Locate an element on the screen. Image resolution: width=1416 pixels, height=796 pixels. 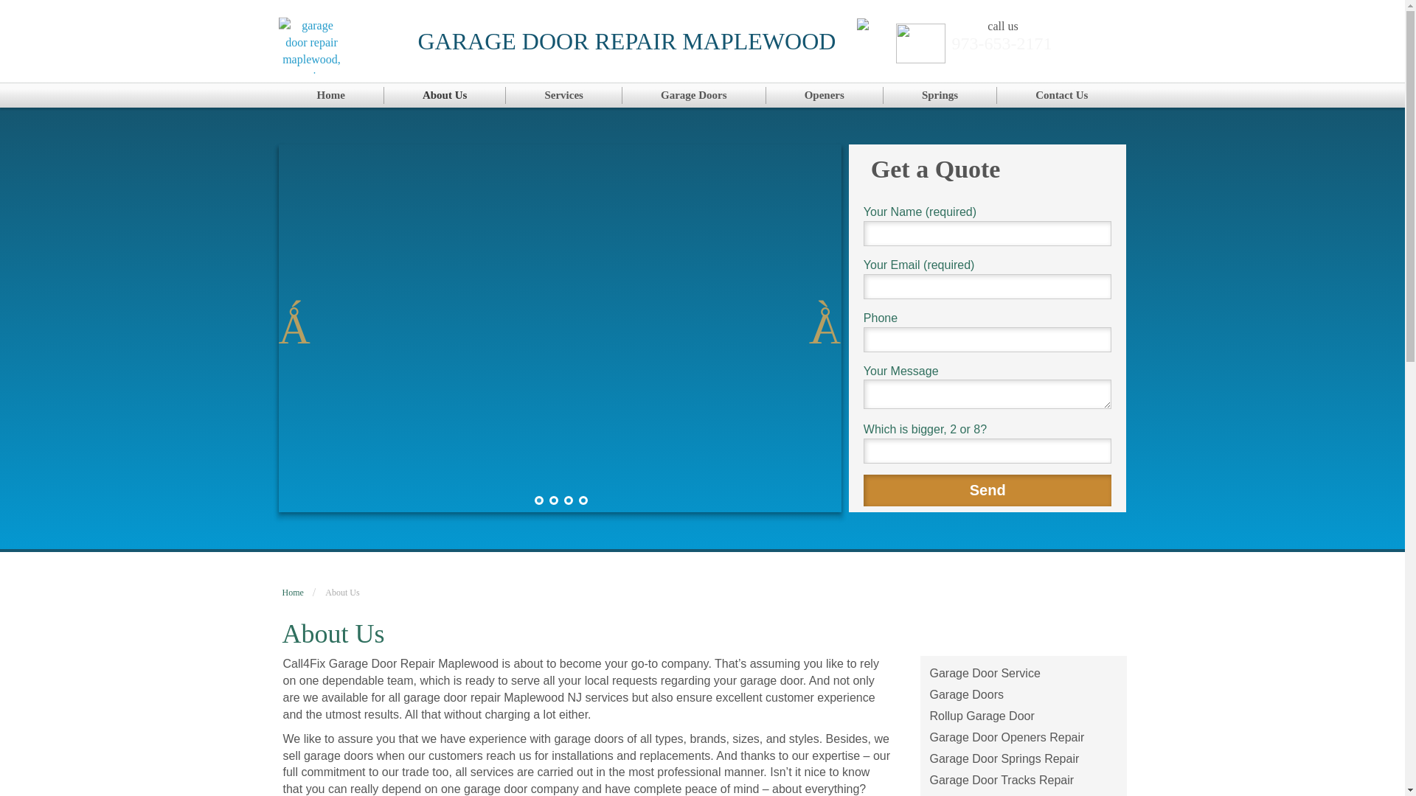
Openers is located at coordinates (825, 95).